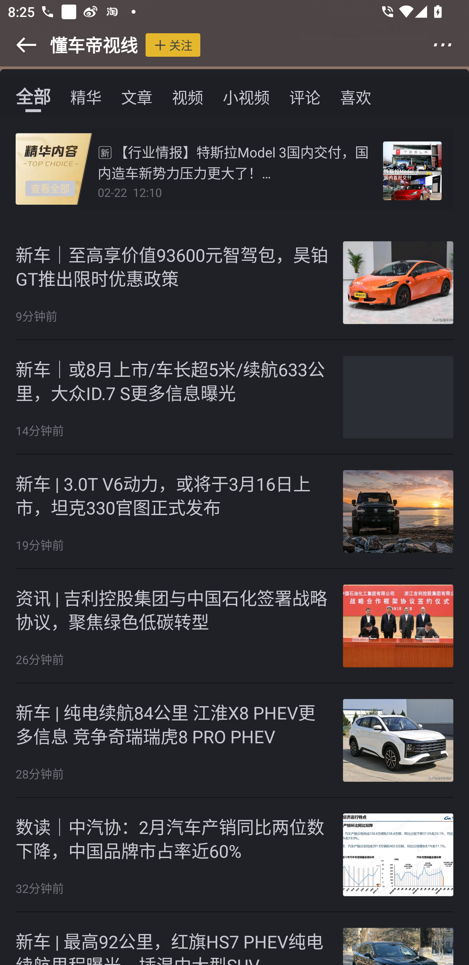  I want to click on 小视频, so click(246, 96).